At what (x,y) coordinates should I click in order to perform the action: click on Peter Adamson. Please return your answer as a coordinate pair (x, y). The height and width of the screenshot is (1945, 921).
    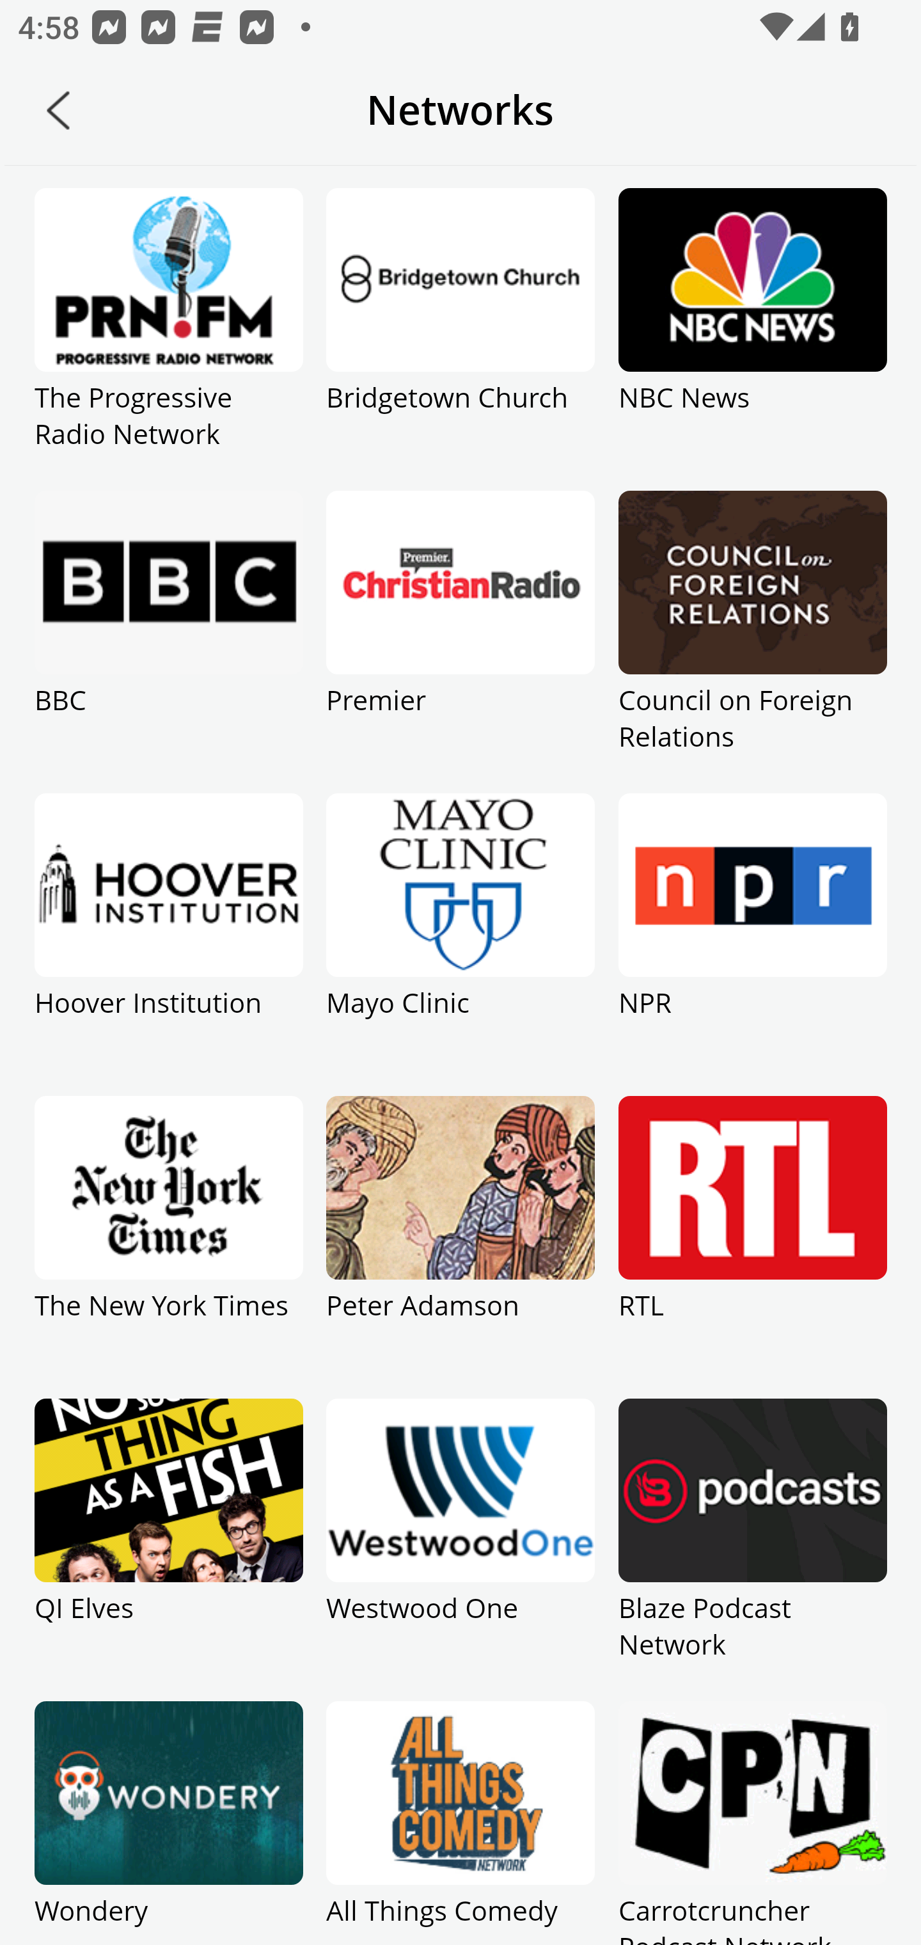
    Looking at the image, I should click on (460, 1246).